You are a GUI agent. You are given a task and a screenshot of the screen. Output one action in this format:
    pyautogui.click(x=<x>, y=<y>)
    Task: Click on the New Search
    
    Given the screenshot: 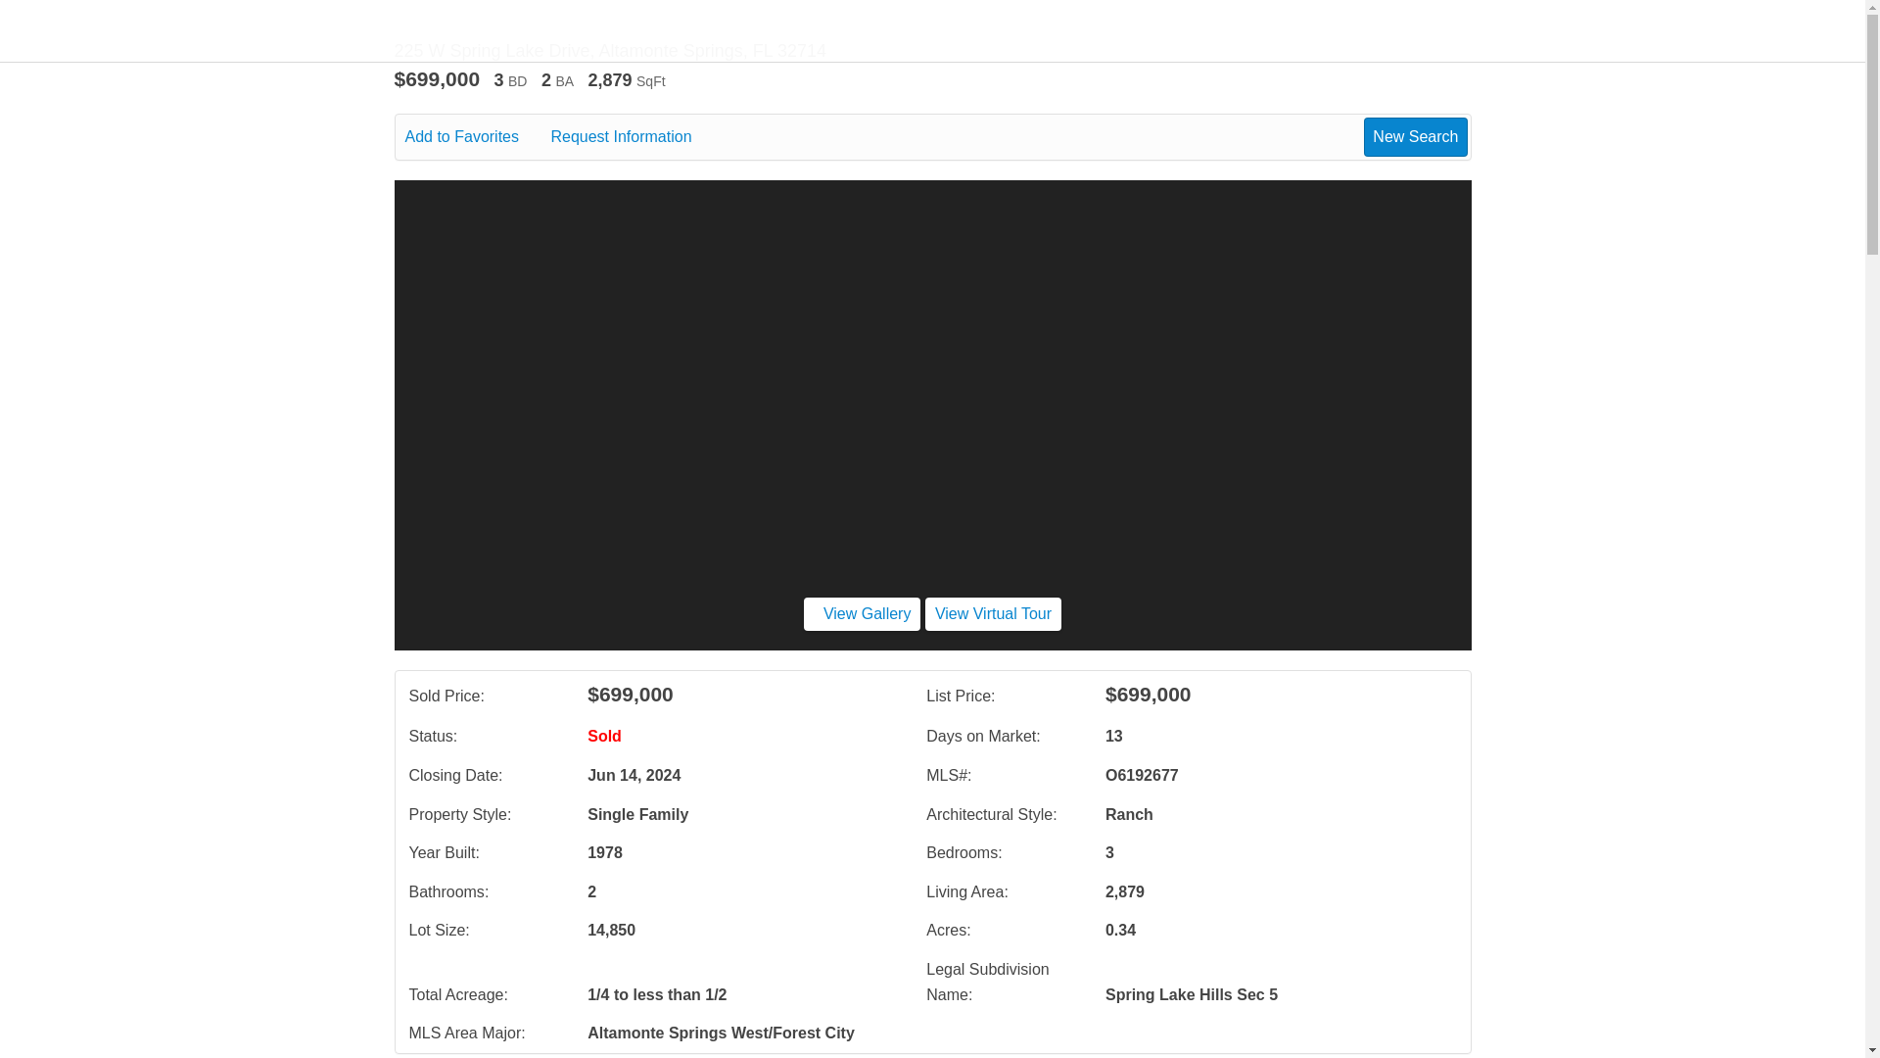 What is the action you would take?
    pyautogui.click(x=1415, y=136)
    